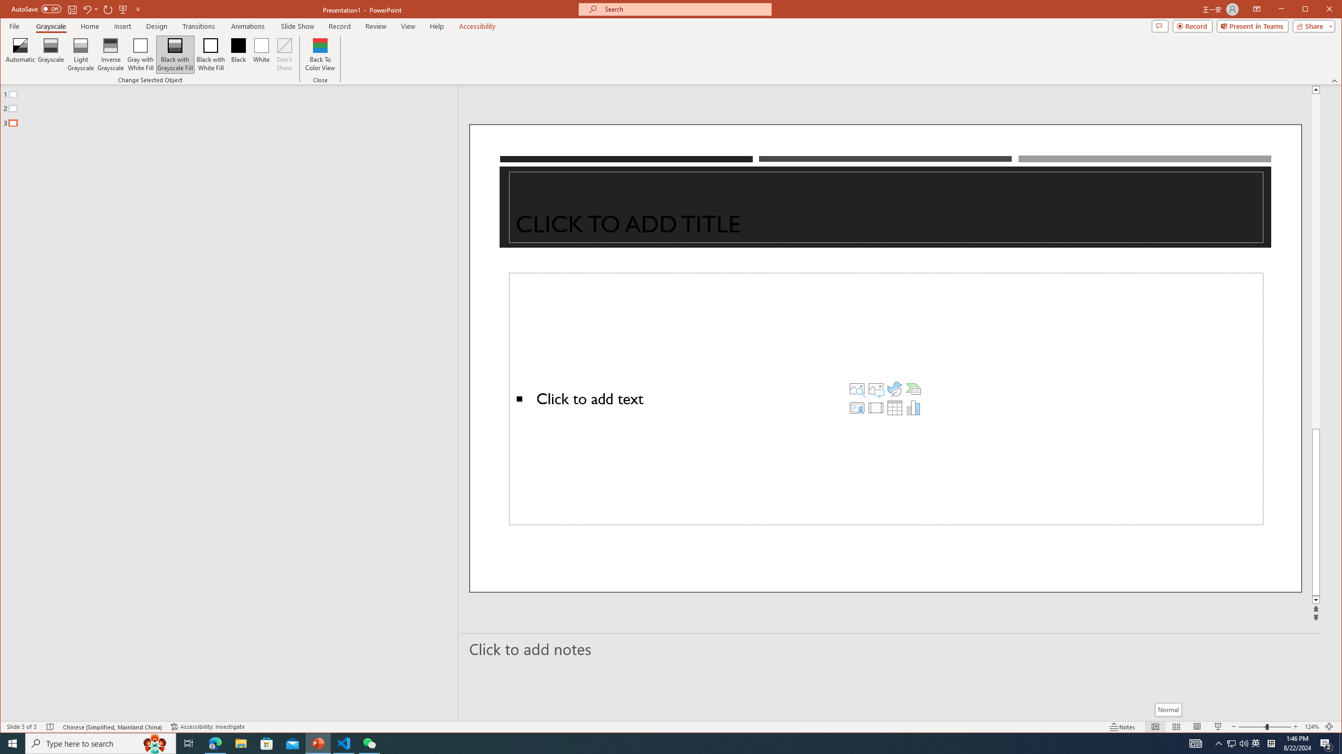  I want to click on Insert Table, so click(895, 407).